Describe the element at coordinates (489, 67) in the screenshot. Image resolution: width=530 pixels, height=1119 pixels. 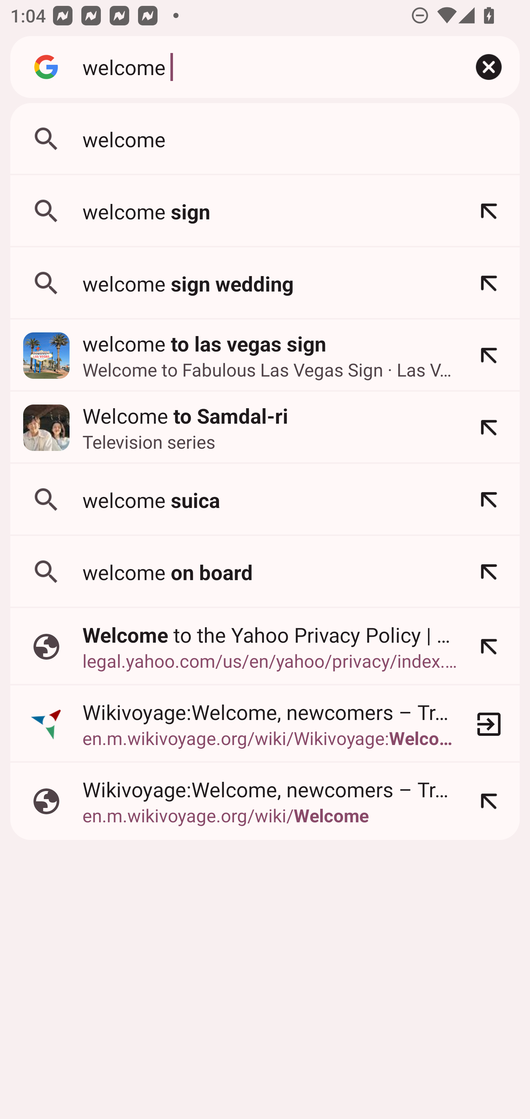
I see `Clear input` at that location.